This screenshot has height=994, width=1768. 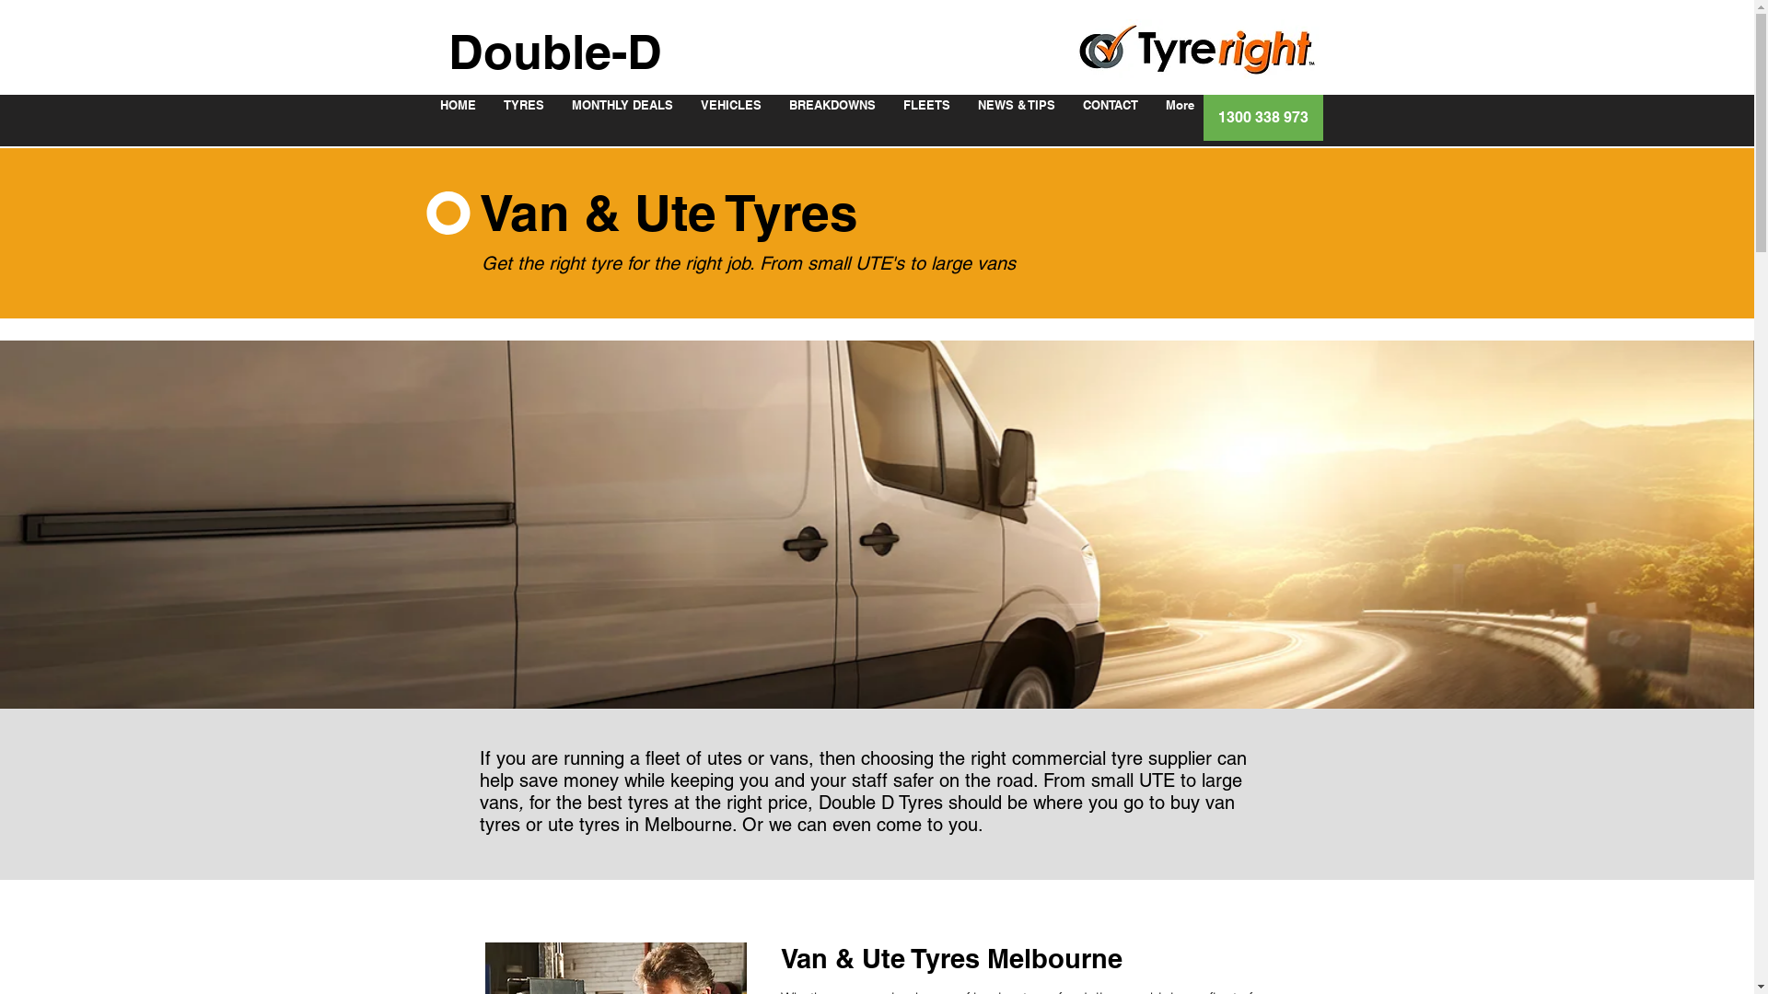 I want to click on COMMERCIAL TRUCK TYRES , so click(x=429, y=121).